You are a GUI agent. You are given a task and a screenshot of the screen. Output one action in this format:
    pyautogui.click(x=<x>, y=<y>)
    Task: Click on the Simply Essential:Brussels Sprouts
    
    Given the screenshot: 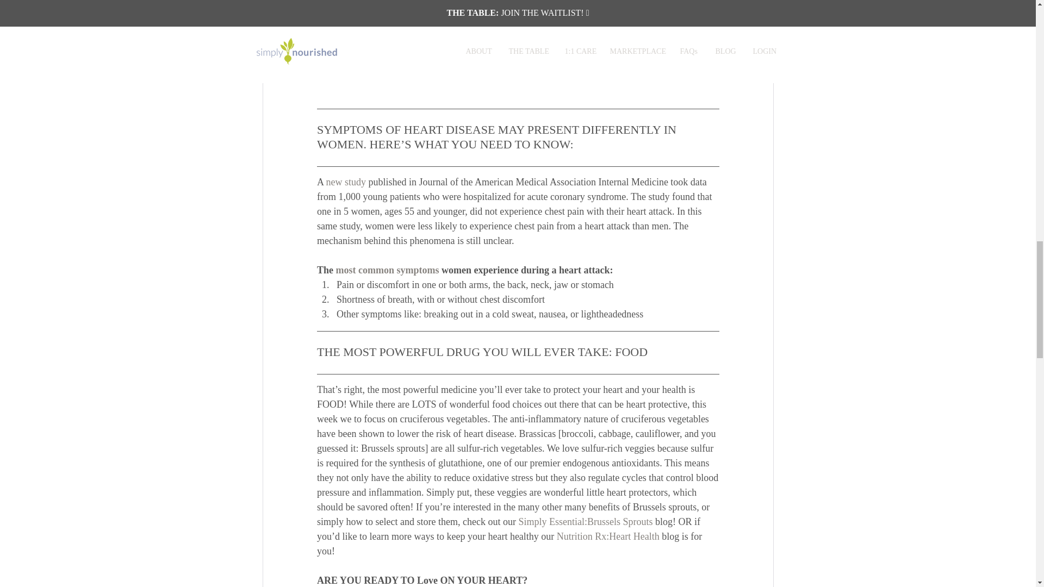 What is the action you would take?
    pyautogui.click(x=585, y=522)
    